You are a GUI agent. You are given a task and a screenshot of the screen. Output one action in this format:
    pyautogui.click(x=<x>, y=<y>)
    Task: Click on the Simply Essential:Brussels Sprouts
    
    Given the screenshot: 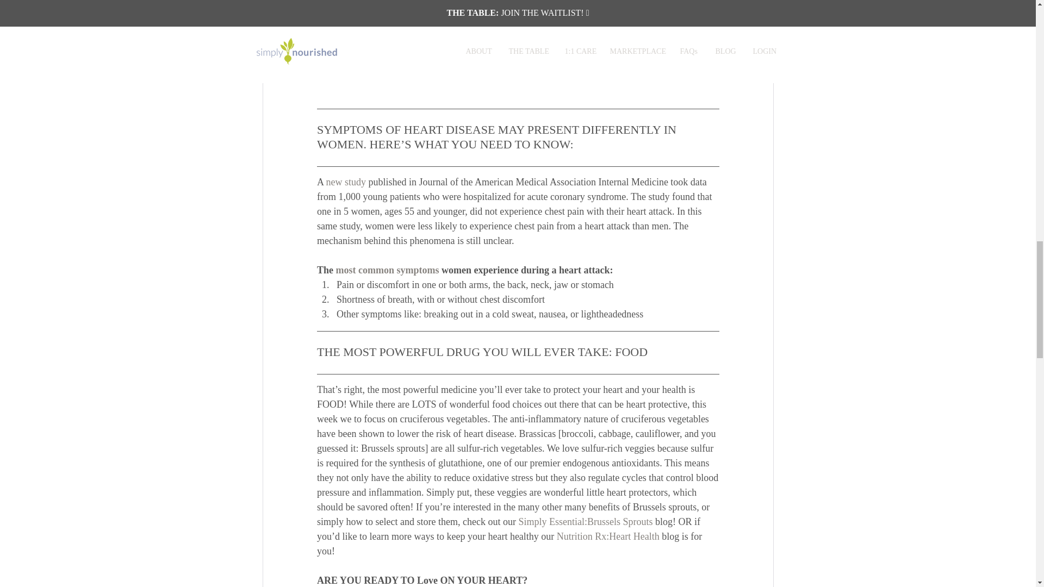 What is the action you would take?
    pyautogui.click(x=585, y=522)
    